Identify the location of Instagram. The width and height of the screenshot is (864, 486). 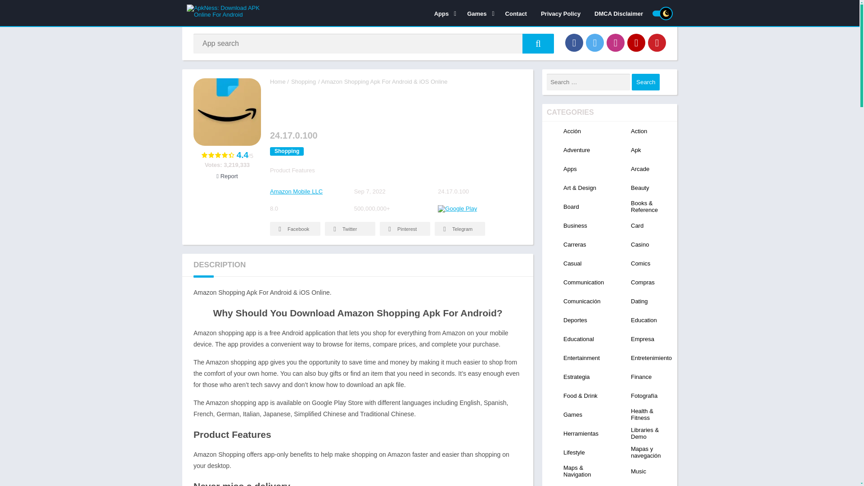
(616, 42).